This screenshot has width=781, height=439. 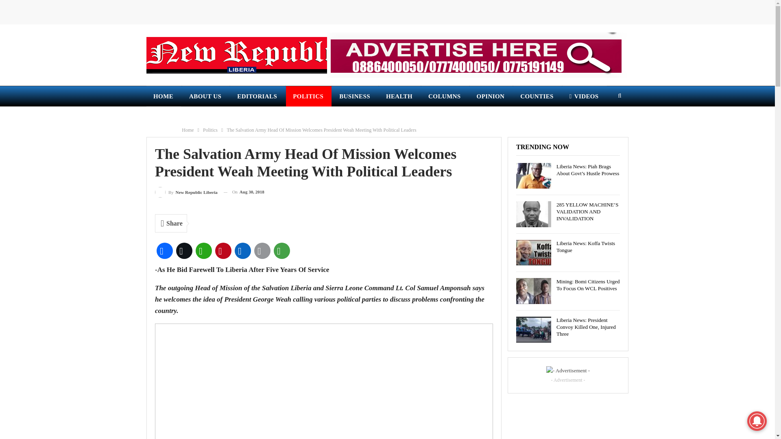 I want to click on Pinterest, so click(x=223, y=250).